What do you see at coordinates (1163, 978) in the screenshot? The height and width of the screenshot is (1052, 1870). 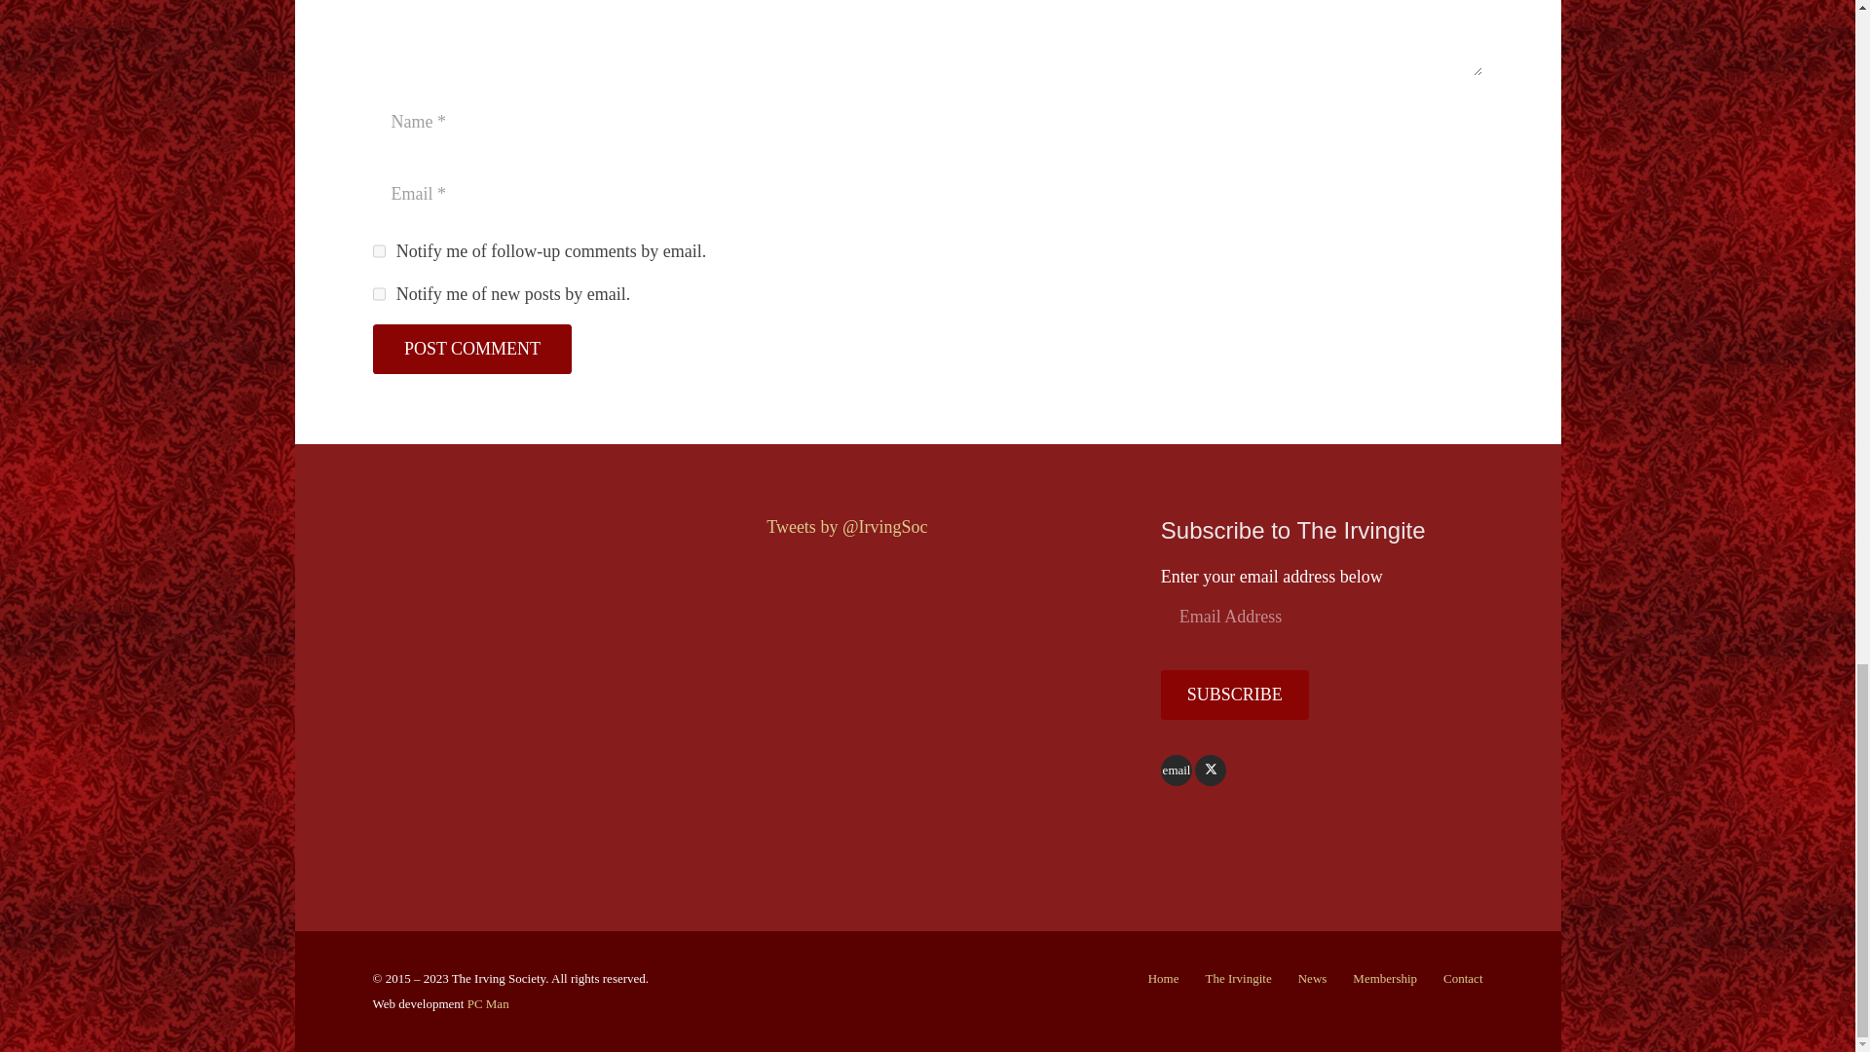 I see `Home` at bounding box center [1163, 978].